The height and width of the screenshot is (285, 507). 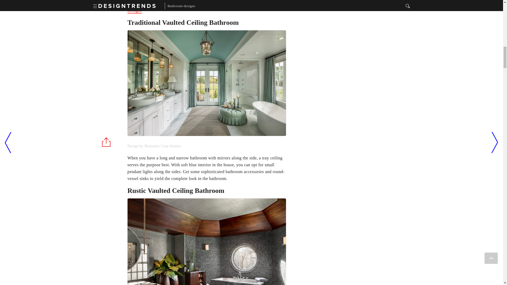 What do you see at coordinates (206, 236) in the screenshot?
I see `sghinteriors.com` at bounding box center [206, 236].